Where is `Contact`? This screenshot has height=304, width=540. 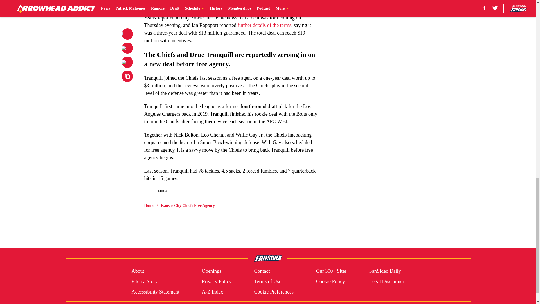
Contact is located at coordinates (262, 271).